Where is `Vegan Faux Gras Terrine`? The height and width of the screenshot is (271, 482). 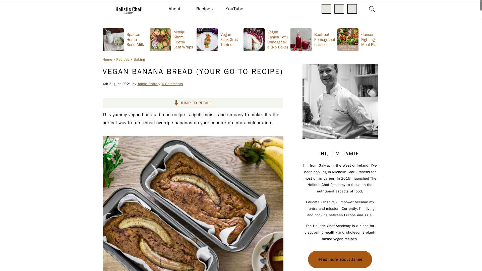 Vegan Faux Gras Terrine is located at coordinates (219, 39).